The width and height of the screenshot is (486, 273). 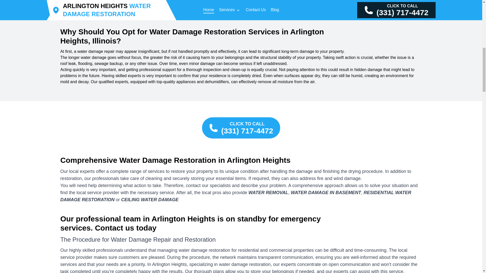 I want to click on CEILING WATER DAMAGE, so click(x=150, y=200).